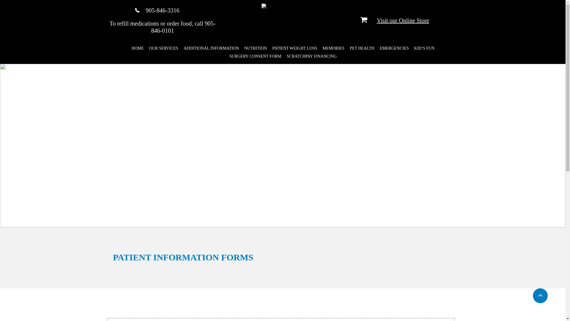 The width and height of the screenshot is (570, 321). I want to click on MEMORIES, so click(333, 48).